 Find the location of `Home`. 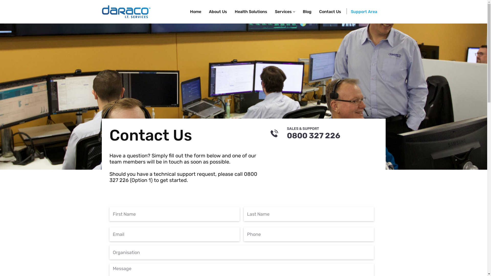

Home is located at coordinates (196, 12).